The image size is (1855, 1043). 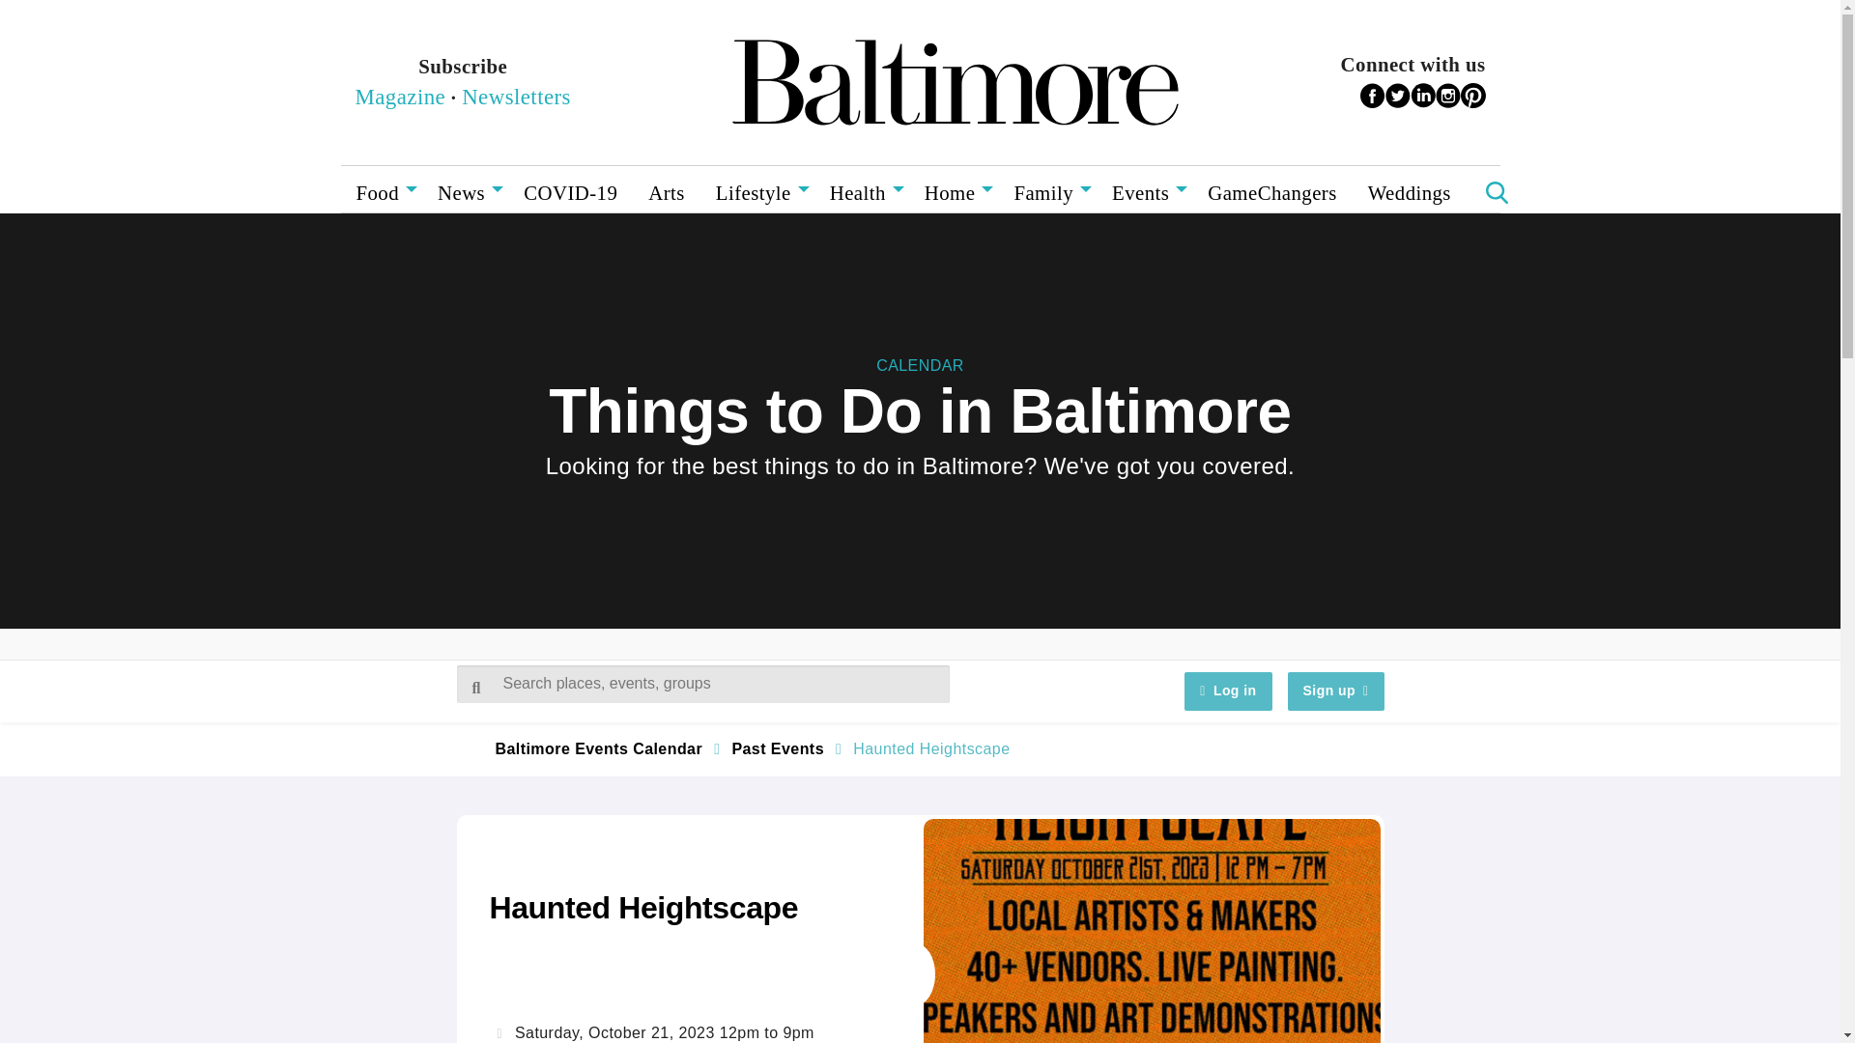 I want to click on Magazine, so click(x=401, y=97).